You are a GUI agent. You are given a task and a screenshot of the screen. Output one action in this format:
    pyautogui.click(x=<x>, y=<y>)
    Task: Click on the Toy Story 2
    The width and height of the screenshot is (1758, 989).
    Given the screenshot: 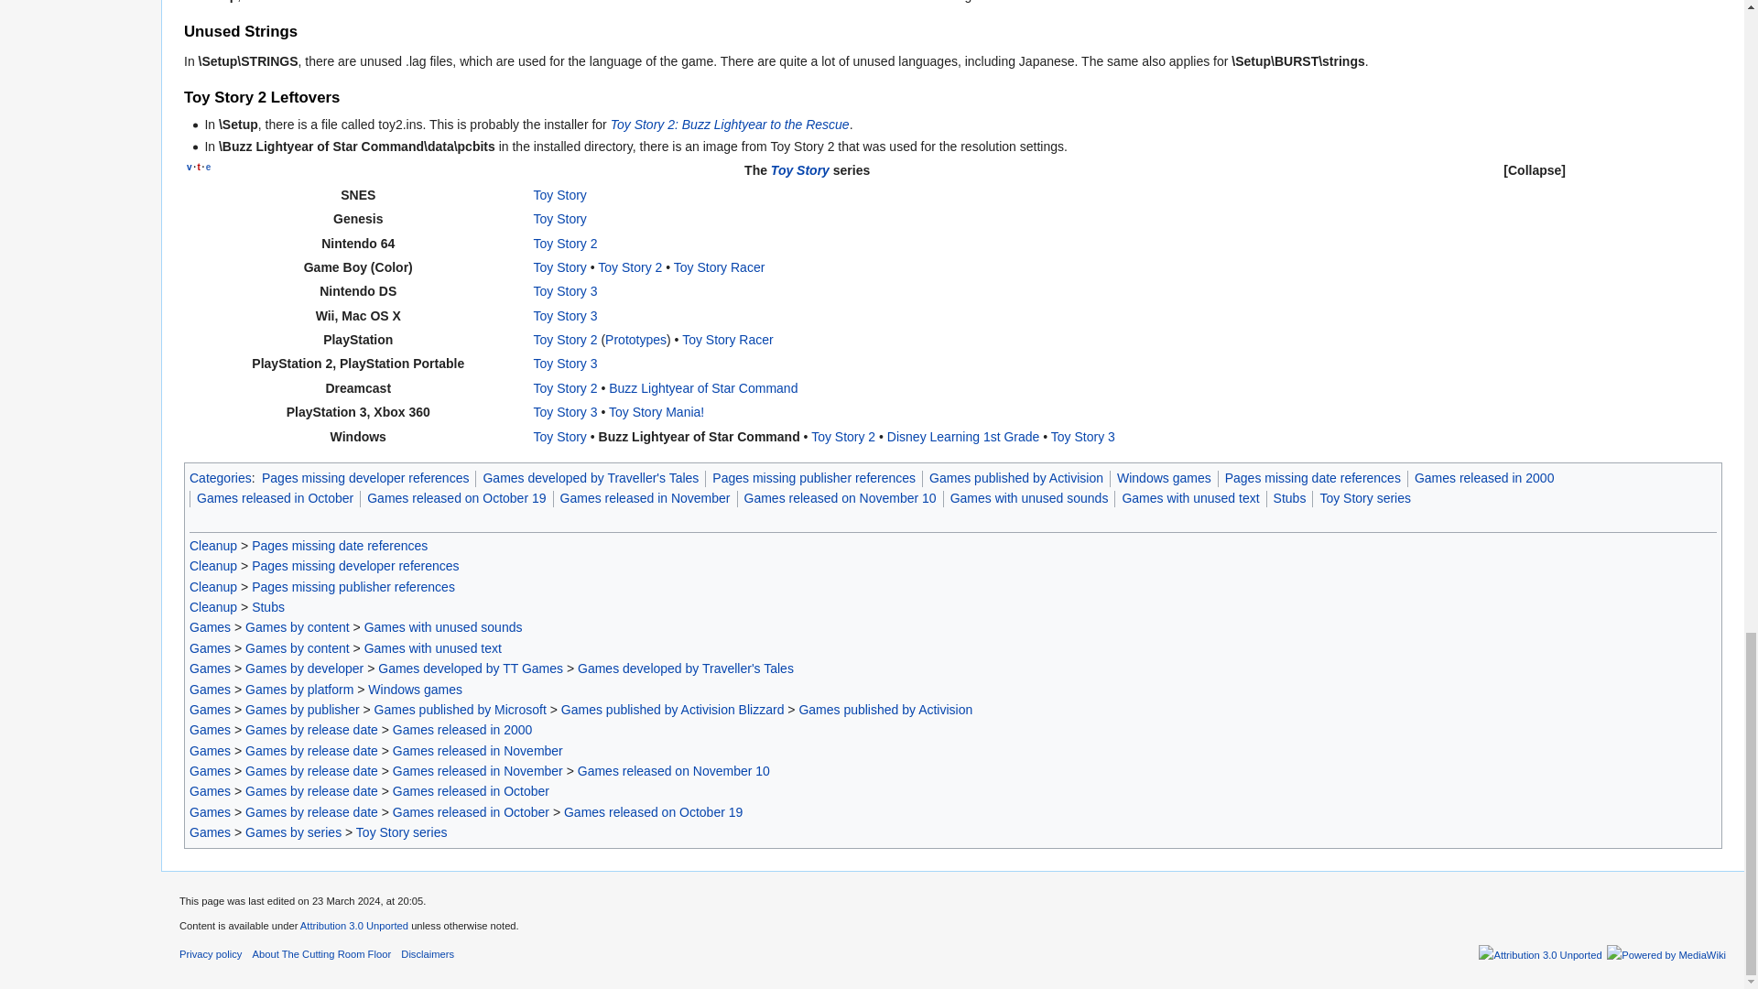 What is the action you would take?
    pyautogui.click(x=564, y=244)
    